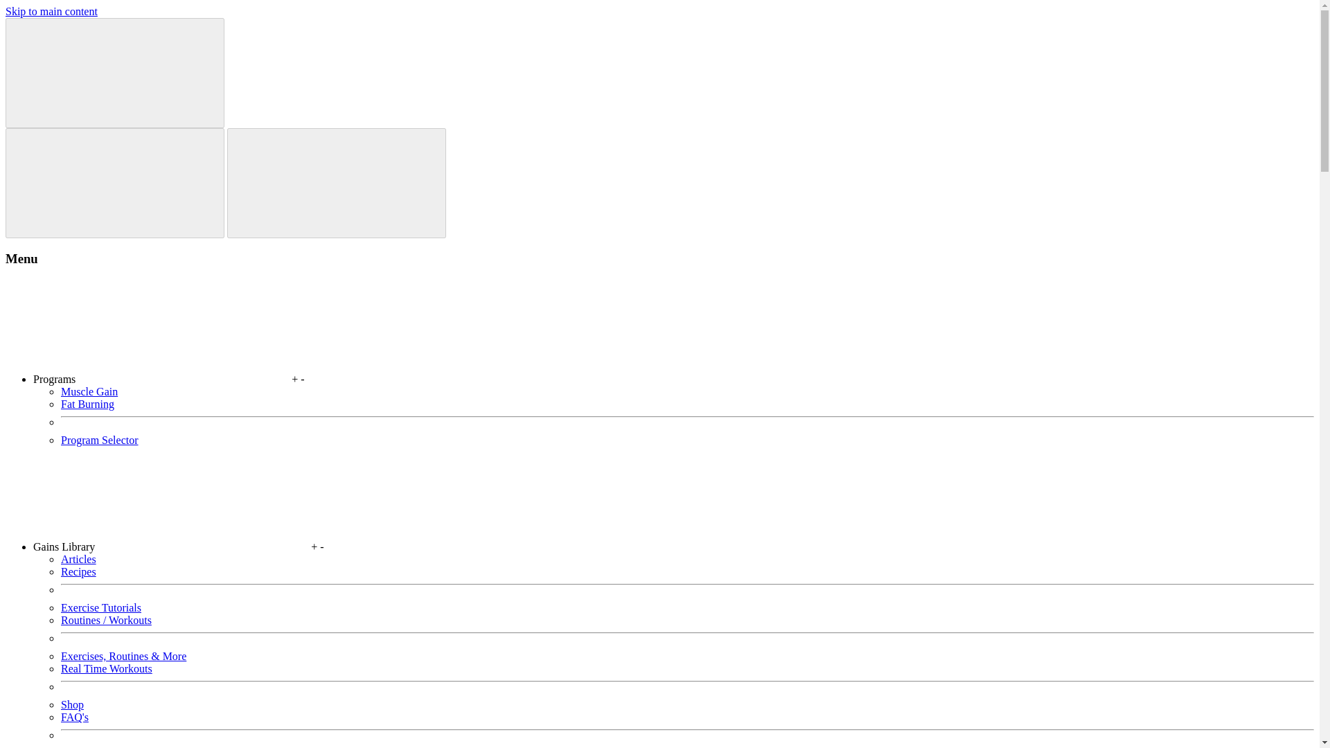 The width and height of the screenshot is (1330, 748). I want to click on FORUM , so click(948, 21).